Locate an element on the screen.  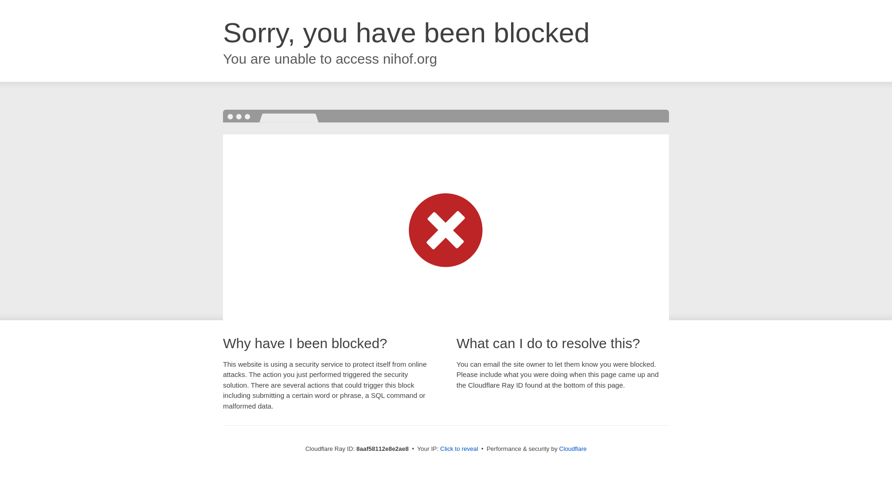
Cloudflare is located at coordinates (573, 449).